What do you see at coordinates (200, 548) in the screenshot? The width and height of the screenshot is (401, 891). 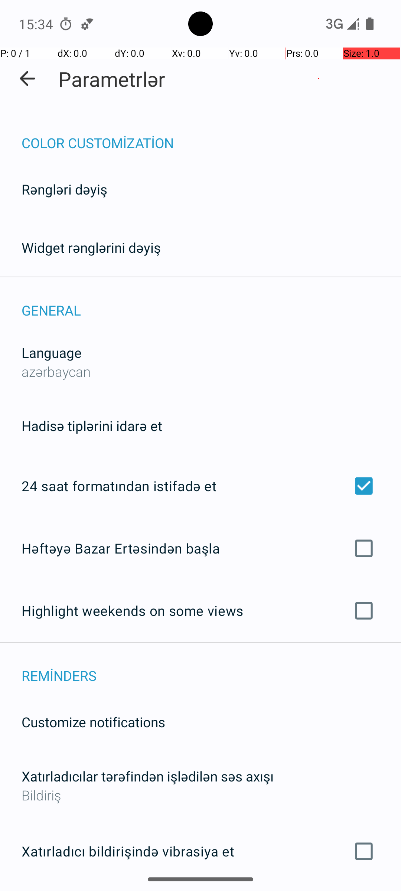 I see `Həftəyə Bazar Ertəsindən başla` at bounding box center [200, 548].